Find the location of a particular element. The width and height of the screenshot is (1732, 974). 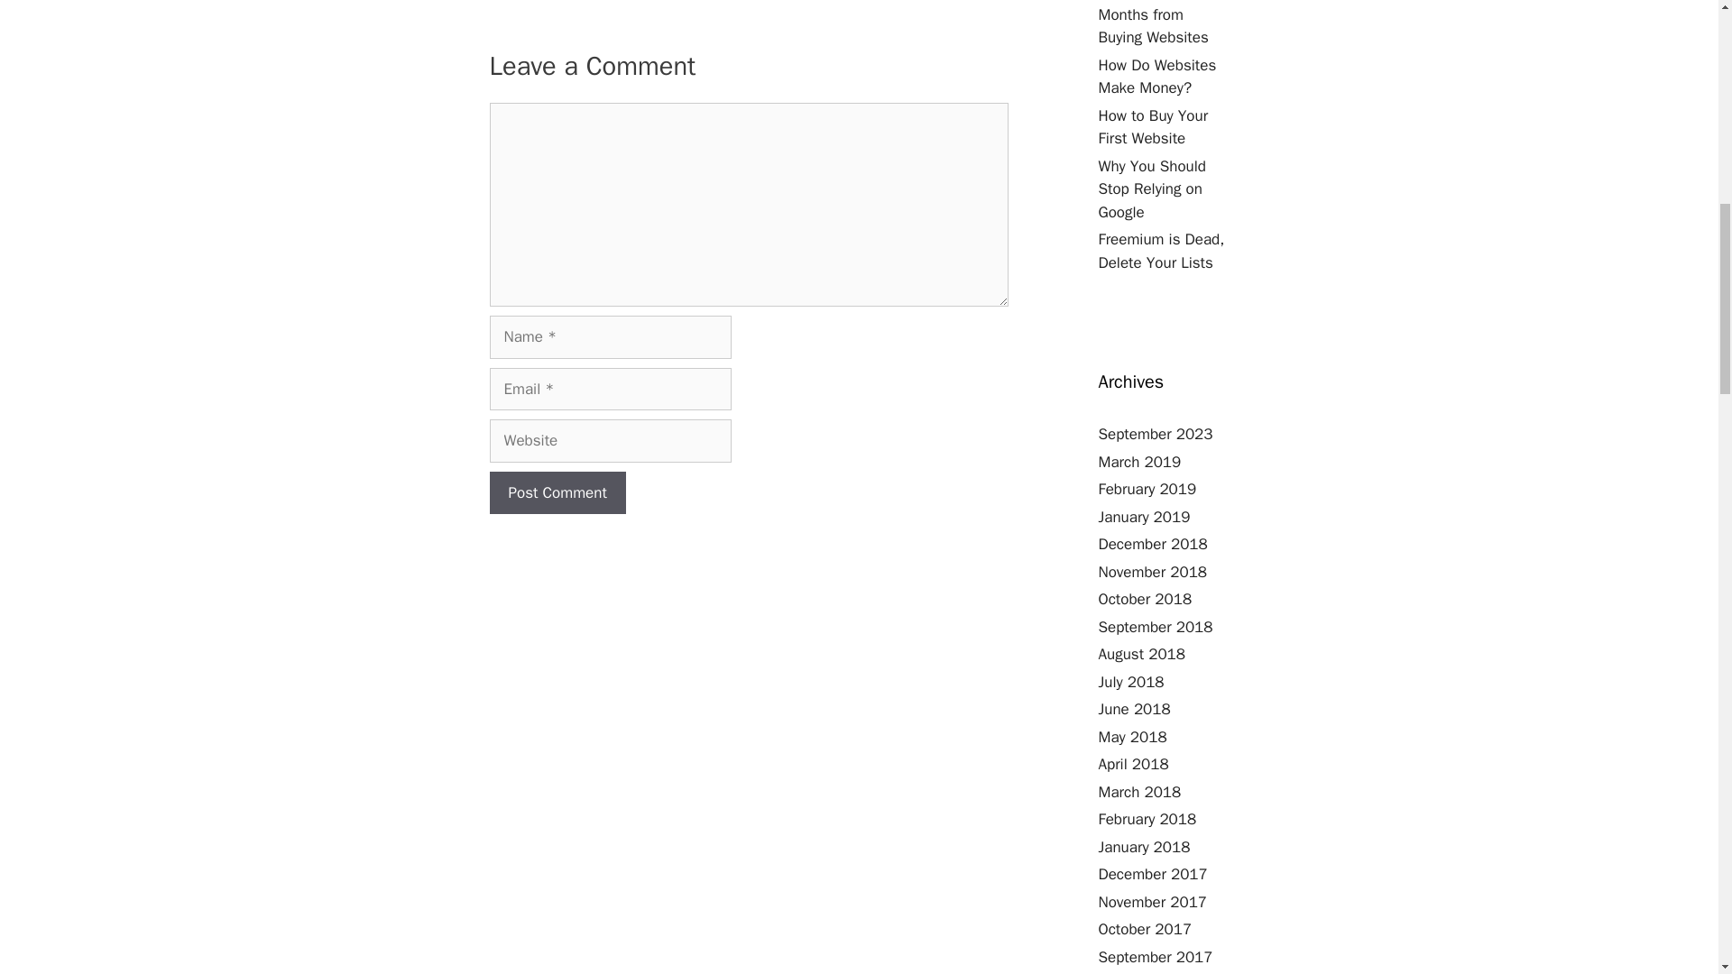

January 2019 is located at coordinates (1144, 516).